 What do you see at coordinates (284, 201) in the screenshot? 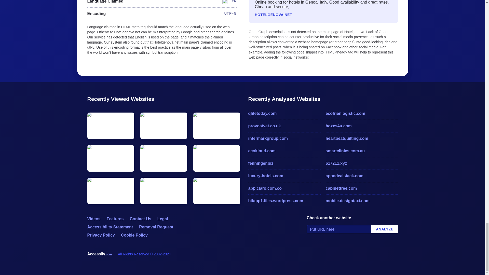
I see `bitapp1.files.wordpress.com` at bounding box center [284, 201].